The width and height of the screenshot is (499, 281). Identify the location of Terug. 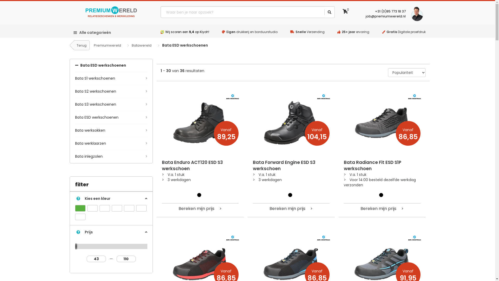
(80, 45).